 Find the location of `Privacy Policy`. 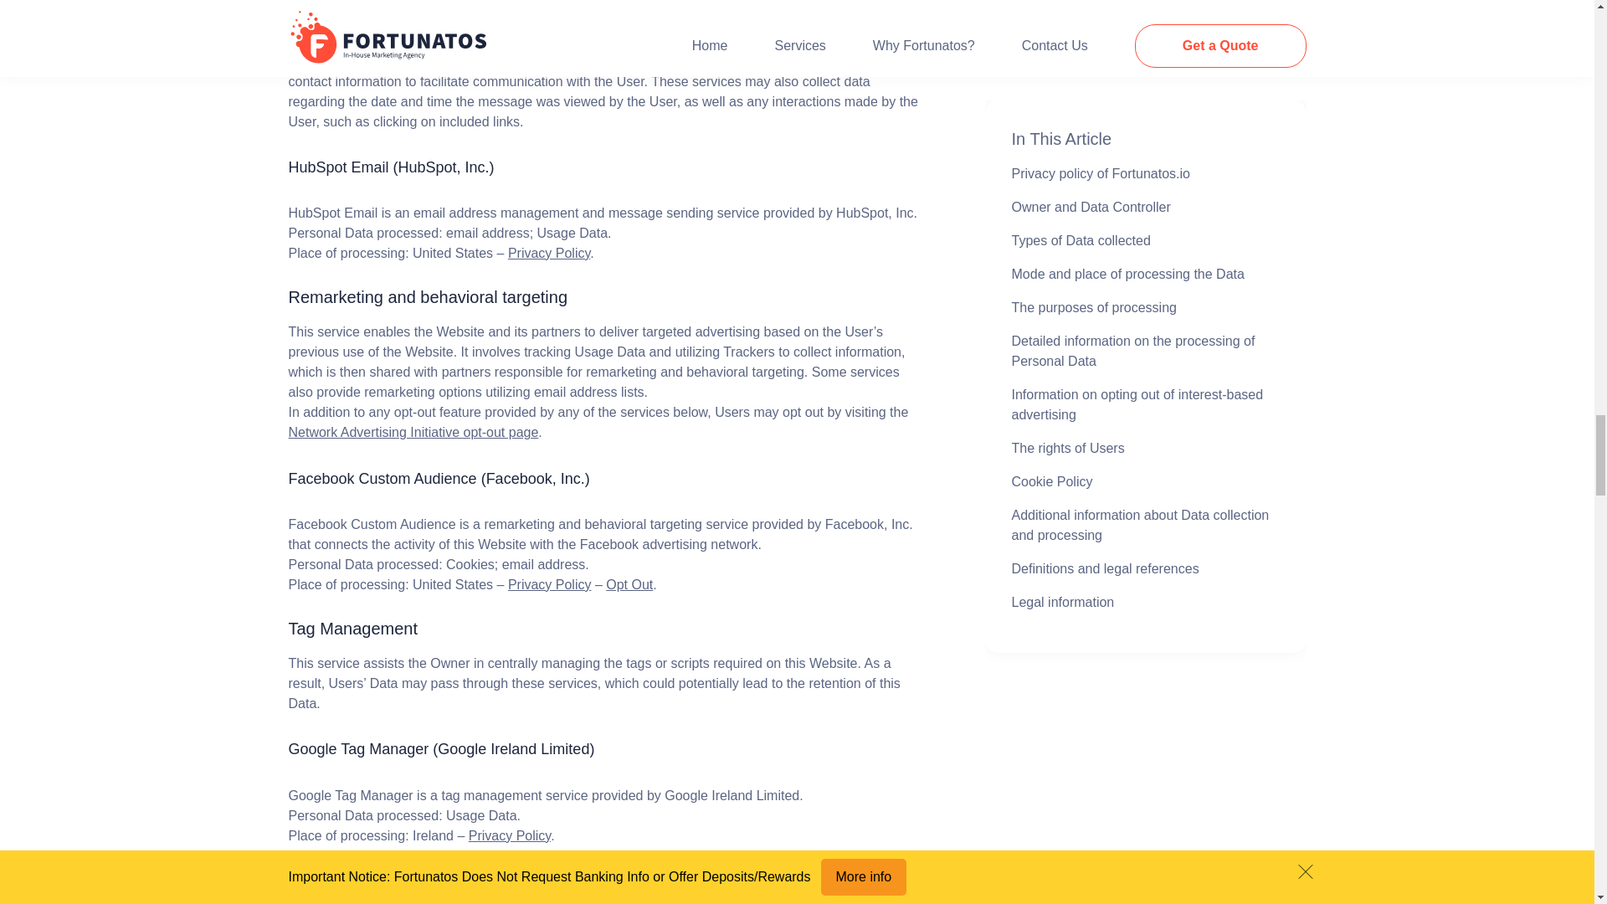

Privacy Policy is located at coordinates (549, 584).